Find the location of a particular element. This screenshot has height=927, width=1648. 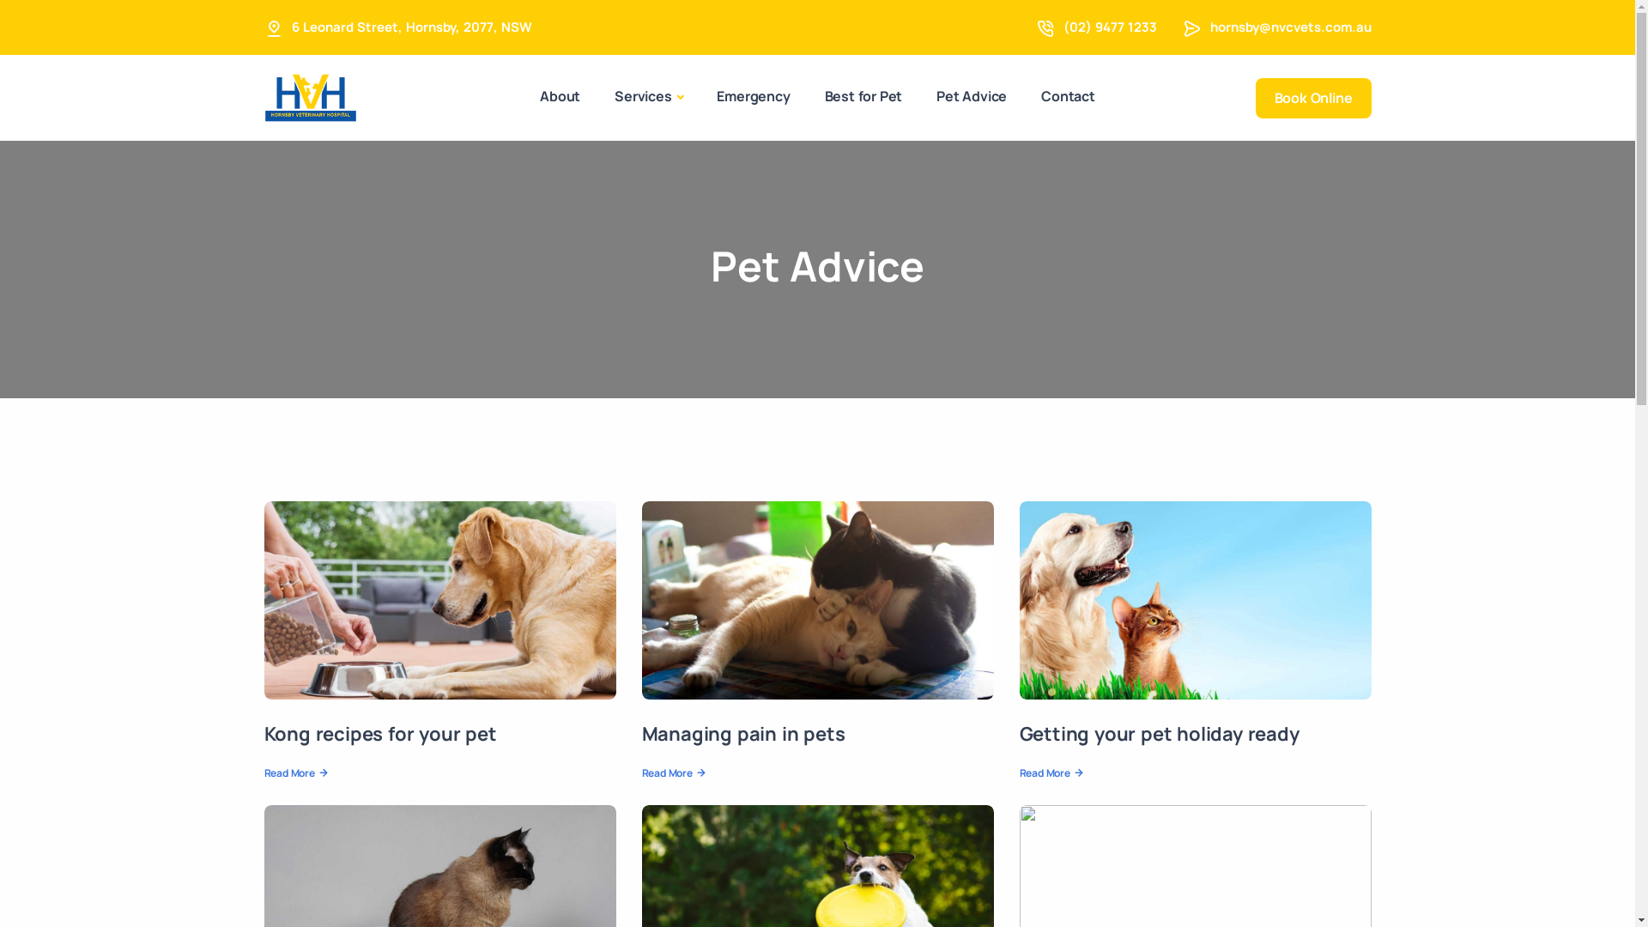

Read More is located at coordinates (673, 773).